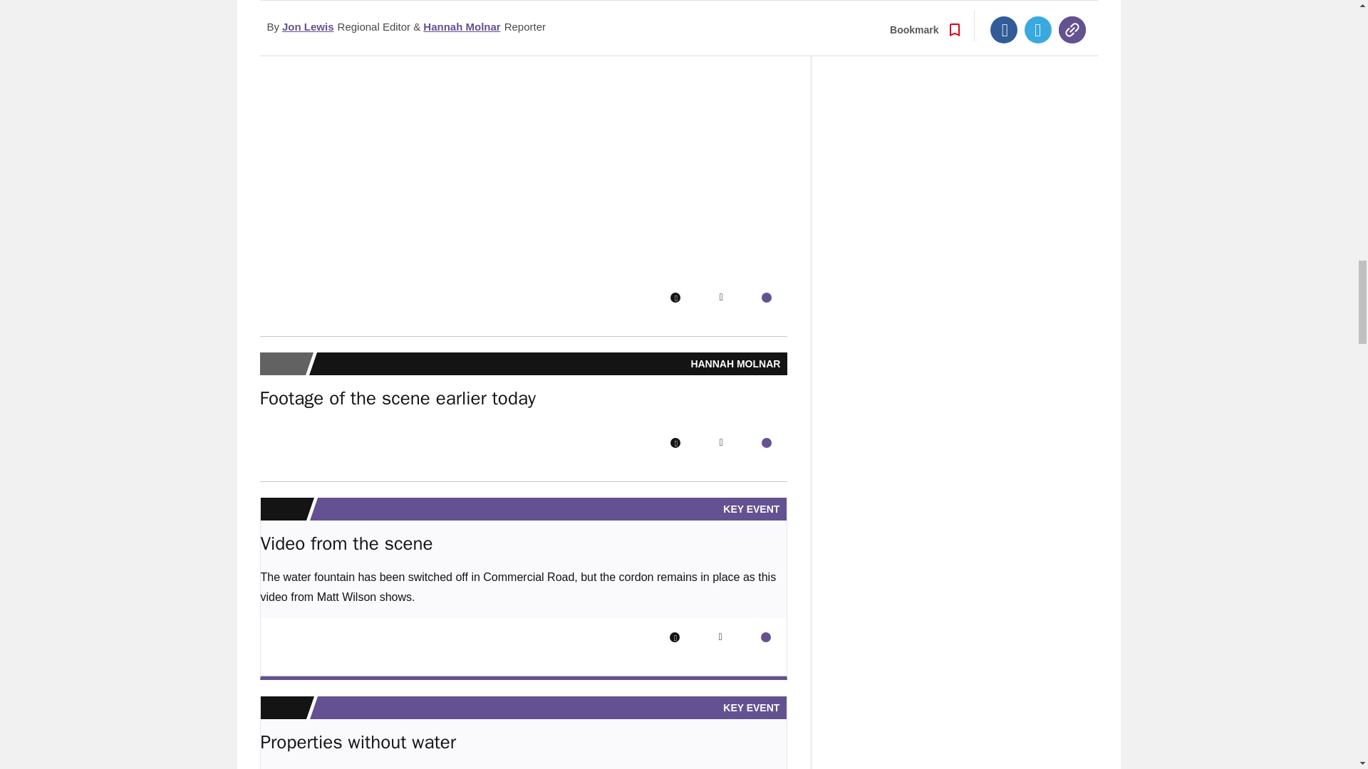  Describe the element at coordinates (721, 442) in the screenshot. I see `Twitter` at that location.